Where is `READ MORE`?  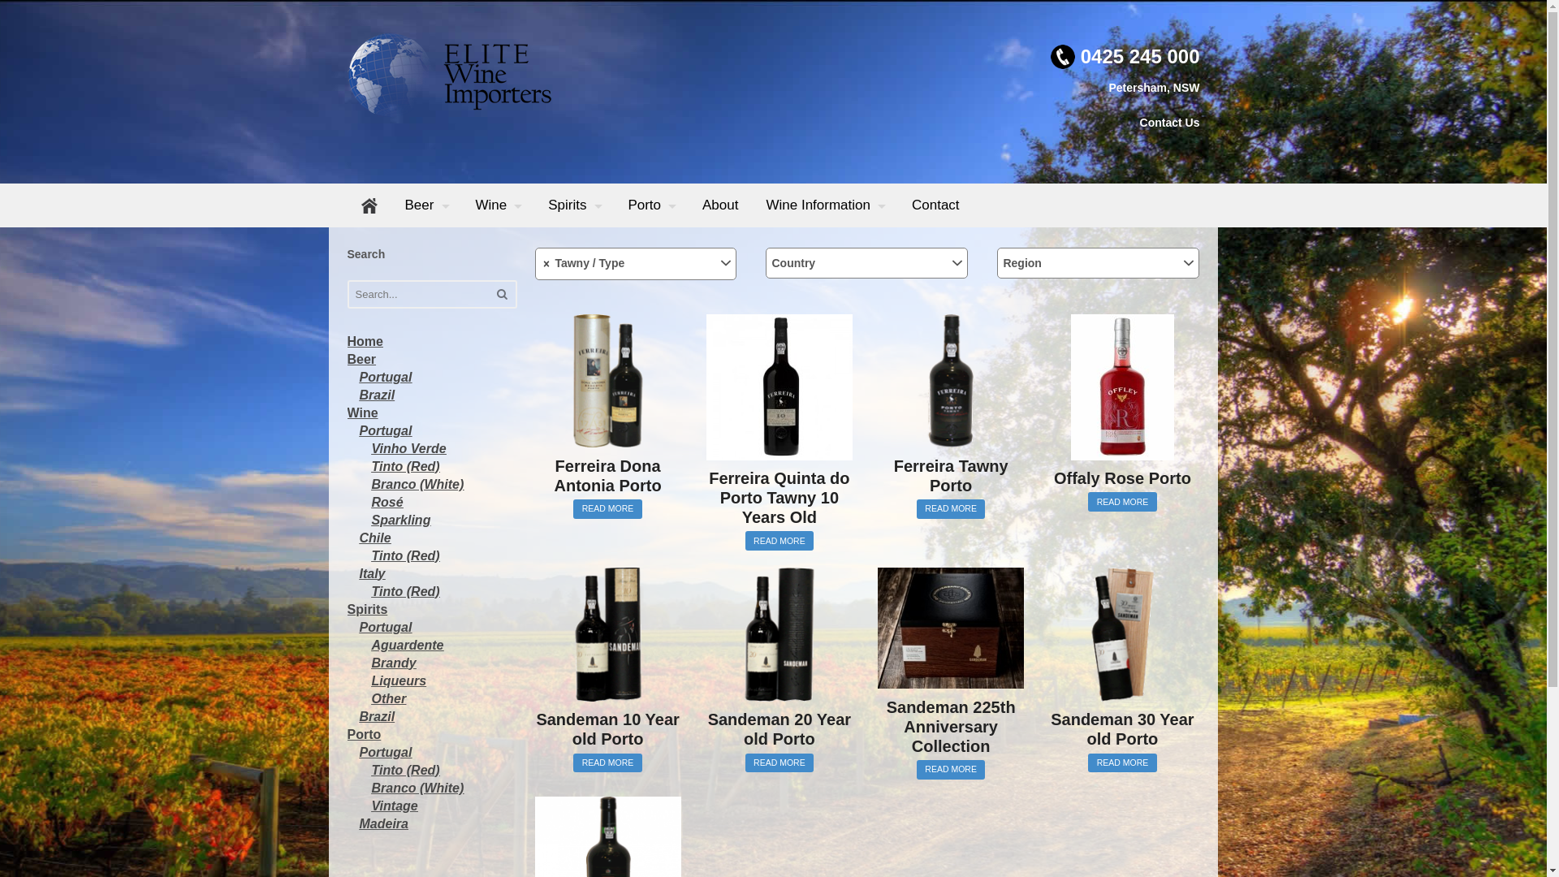 READ MORE is located at coordinates (1122, 763).